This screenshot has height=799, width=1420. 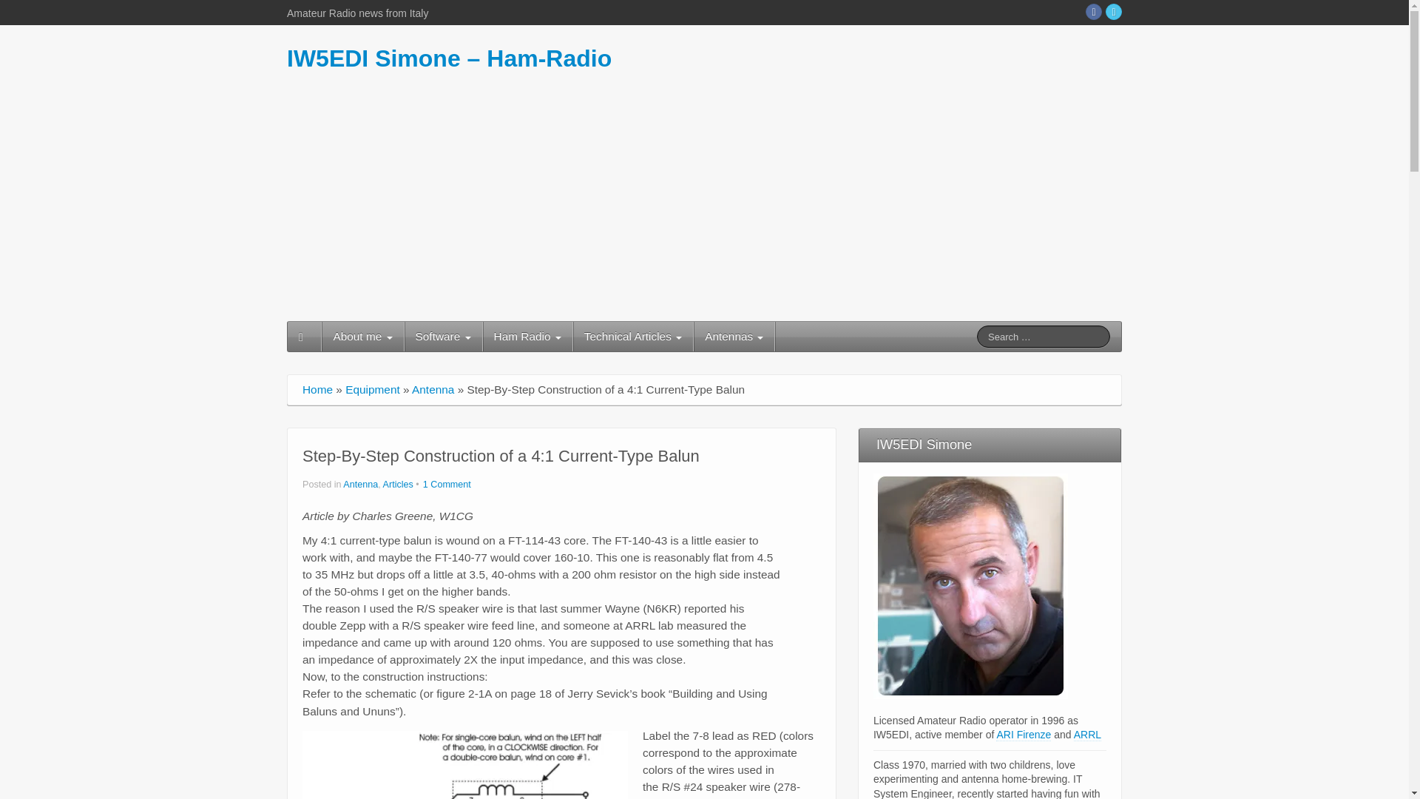 What do you see at coordinates (1114, 12) in the screenshot?
I see `IW5EDI Simone - Ham-Radio Twitter` at bounding box center [1114, 12].